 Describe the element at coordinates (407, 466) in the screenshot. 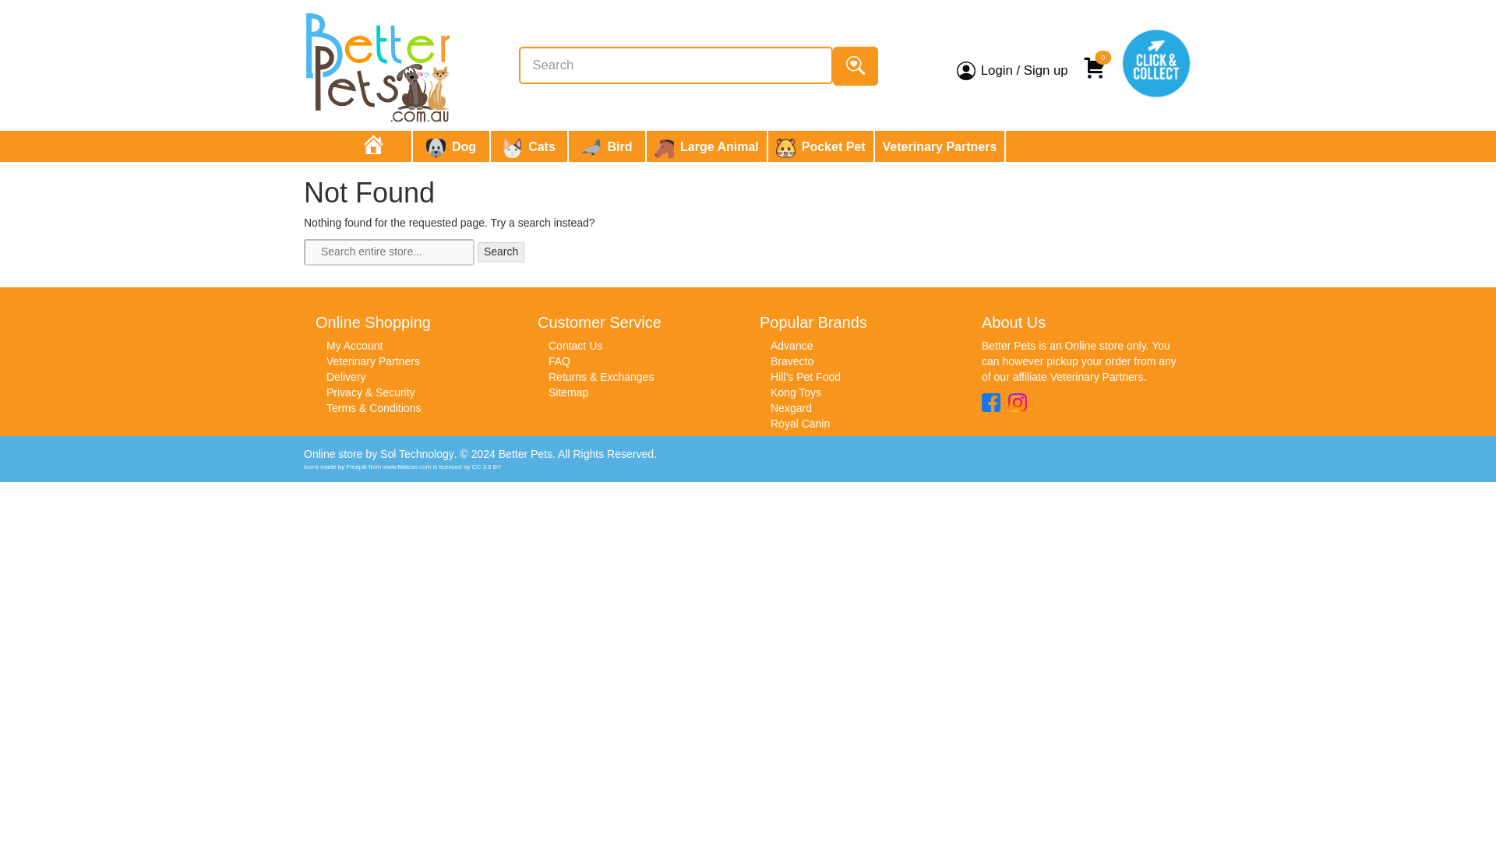

I see `Flaticon` at that location.